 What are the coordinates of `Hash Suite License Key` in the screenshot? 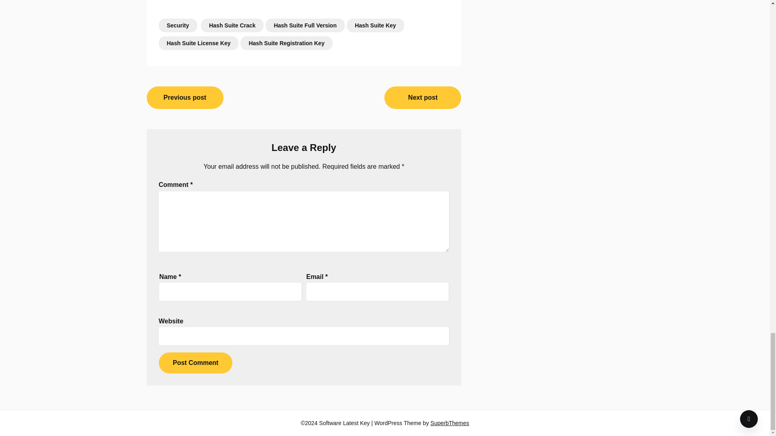 It's located at (198, 43).